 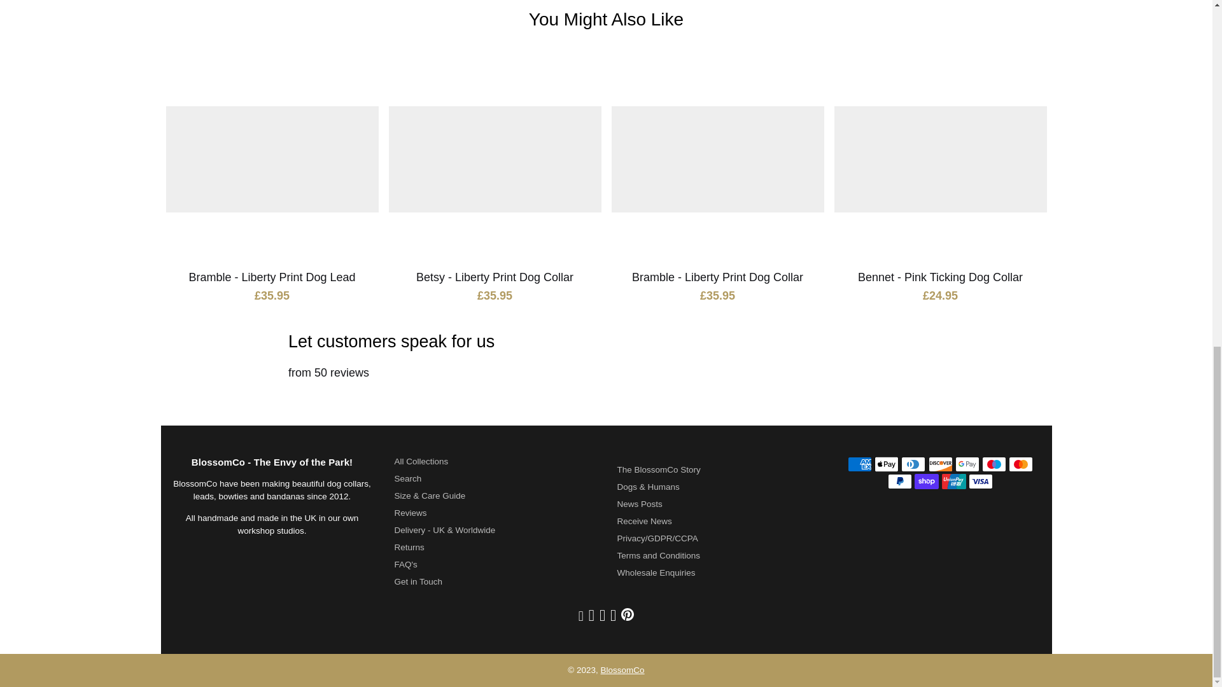 What do you see at coordinates (900, 481) in the screenshot?
I see `PayPal` at bounding box center [900, 481].